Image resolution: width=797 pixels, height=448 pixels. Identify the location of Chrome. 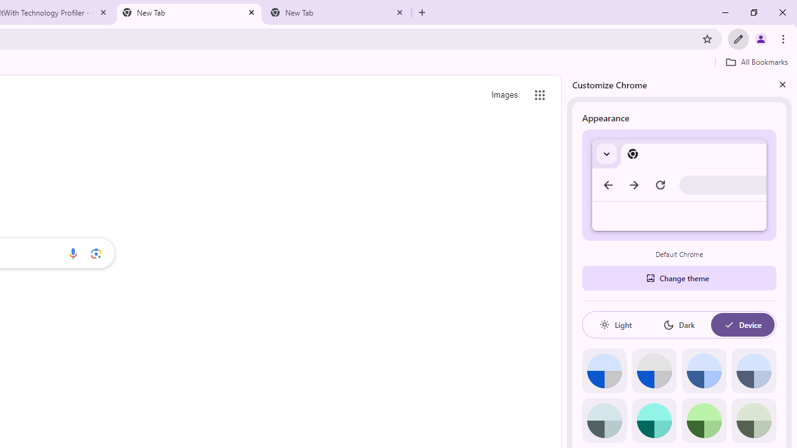
(785, 39).